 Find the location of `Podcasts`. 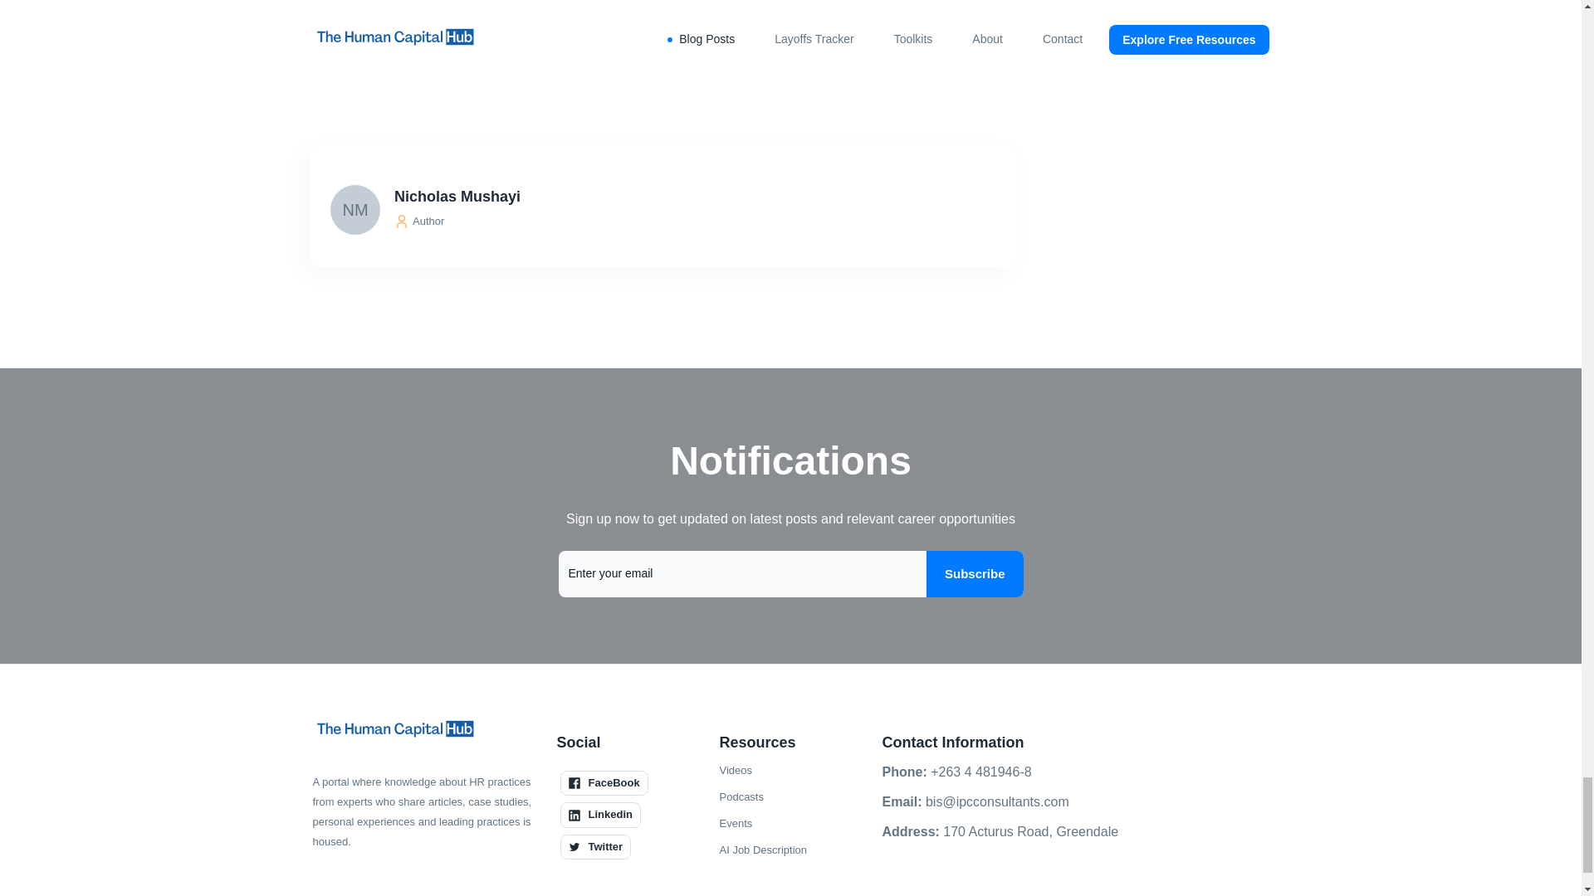

Podcasts is located at coordinates (741, 797).